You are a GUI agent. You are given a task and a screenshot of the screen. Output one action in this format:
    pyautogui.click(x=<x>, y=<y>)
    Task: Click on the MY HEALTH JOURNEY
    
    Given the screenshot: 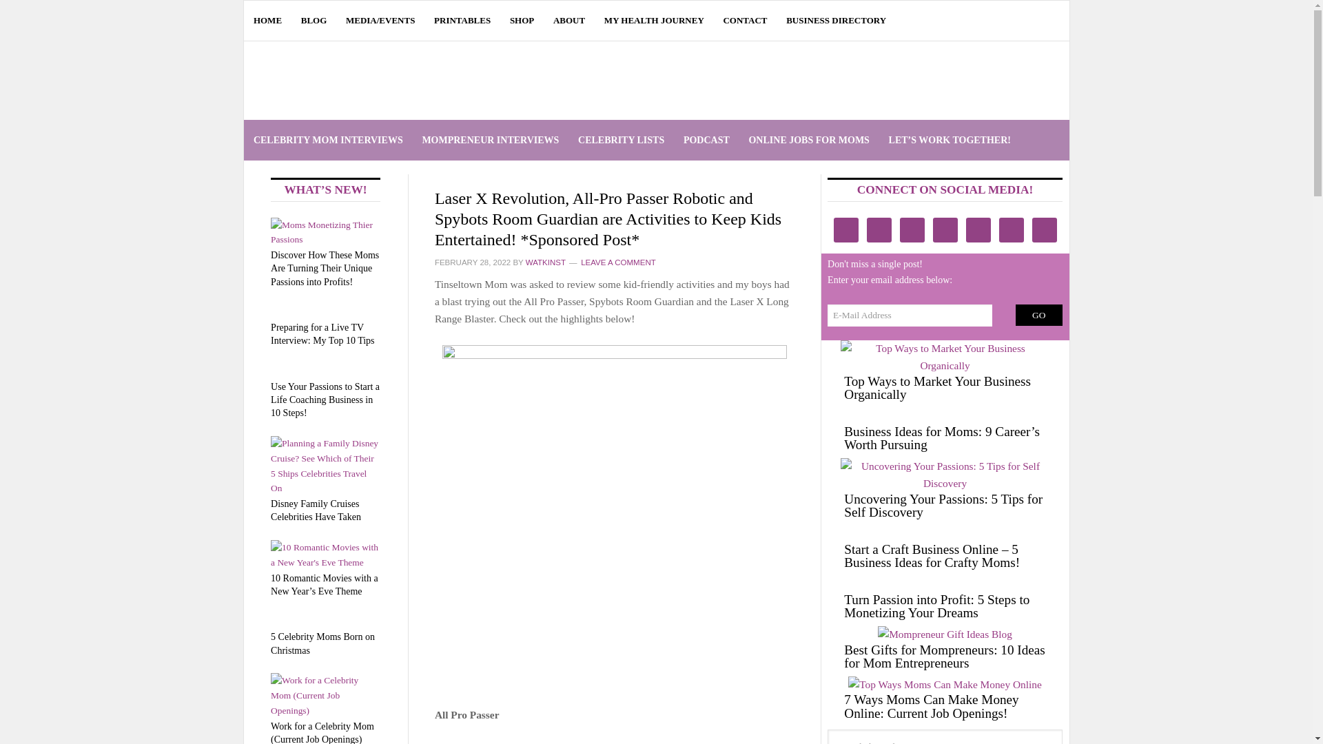 What is the action you would take?
    pyautogui.click(x=654, y=21)
    